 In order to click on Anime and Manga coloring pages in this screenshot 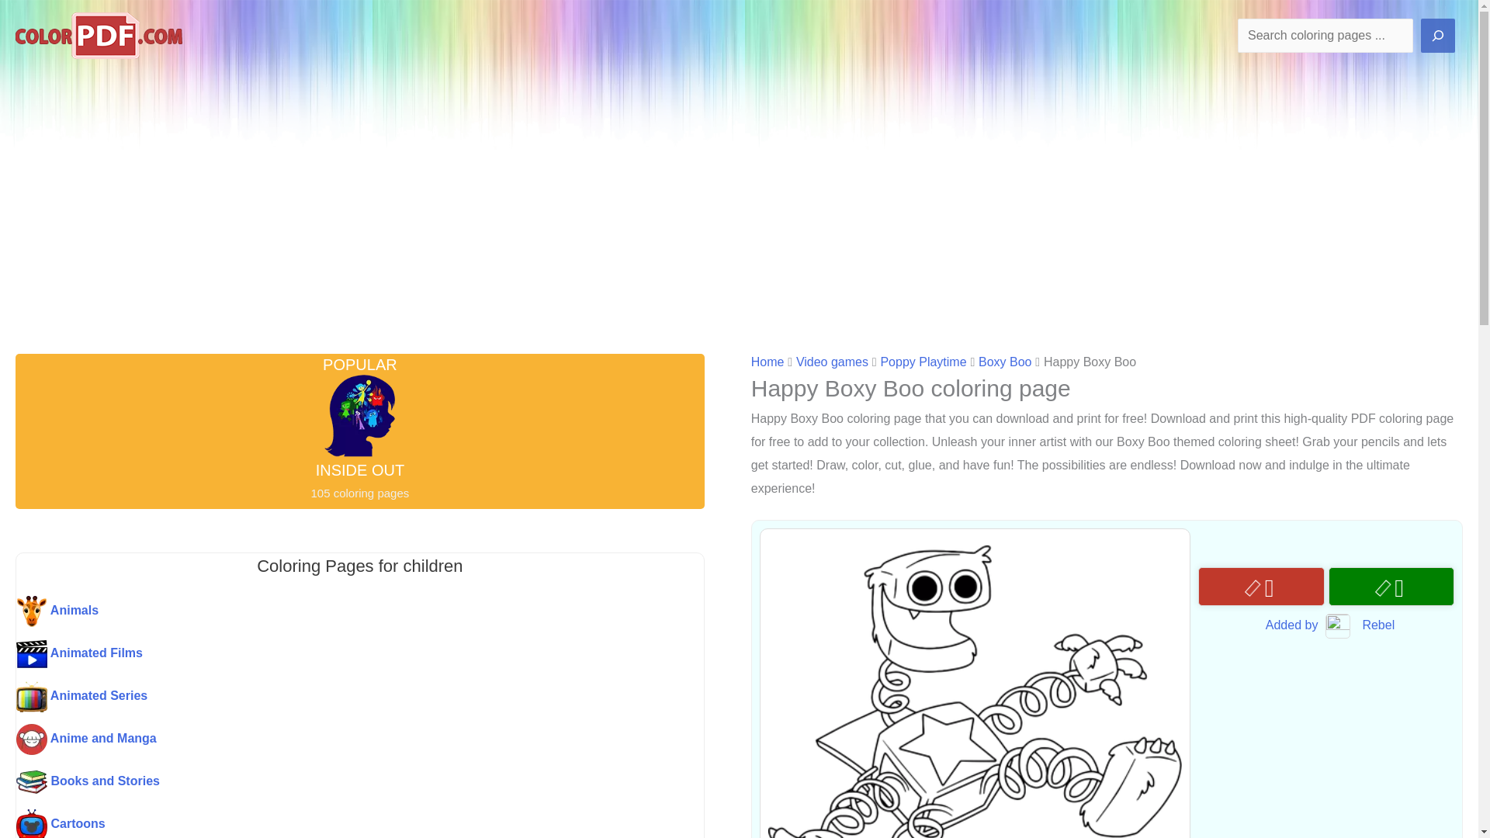, I will do `click(325, 739)`.